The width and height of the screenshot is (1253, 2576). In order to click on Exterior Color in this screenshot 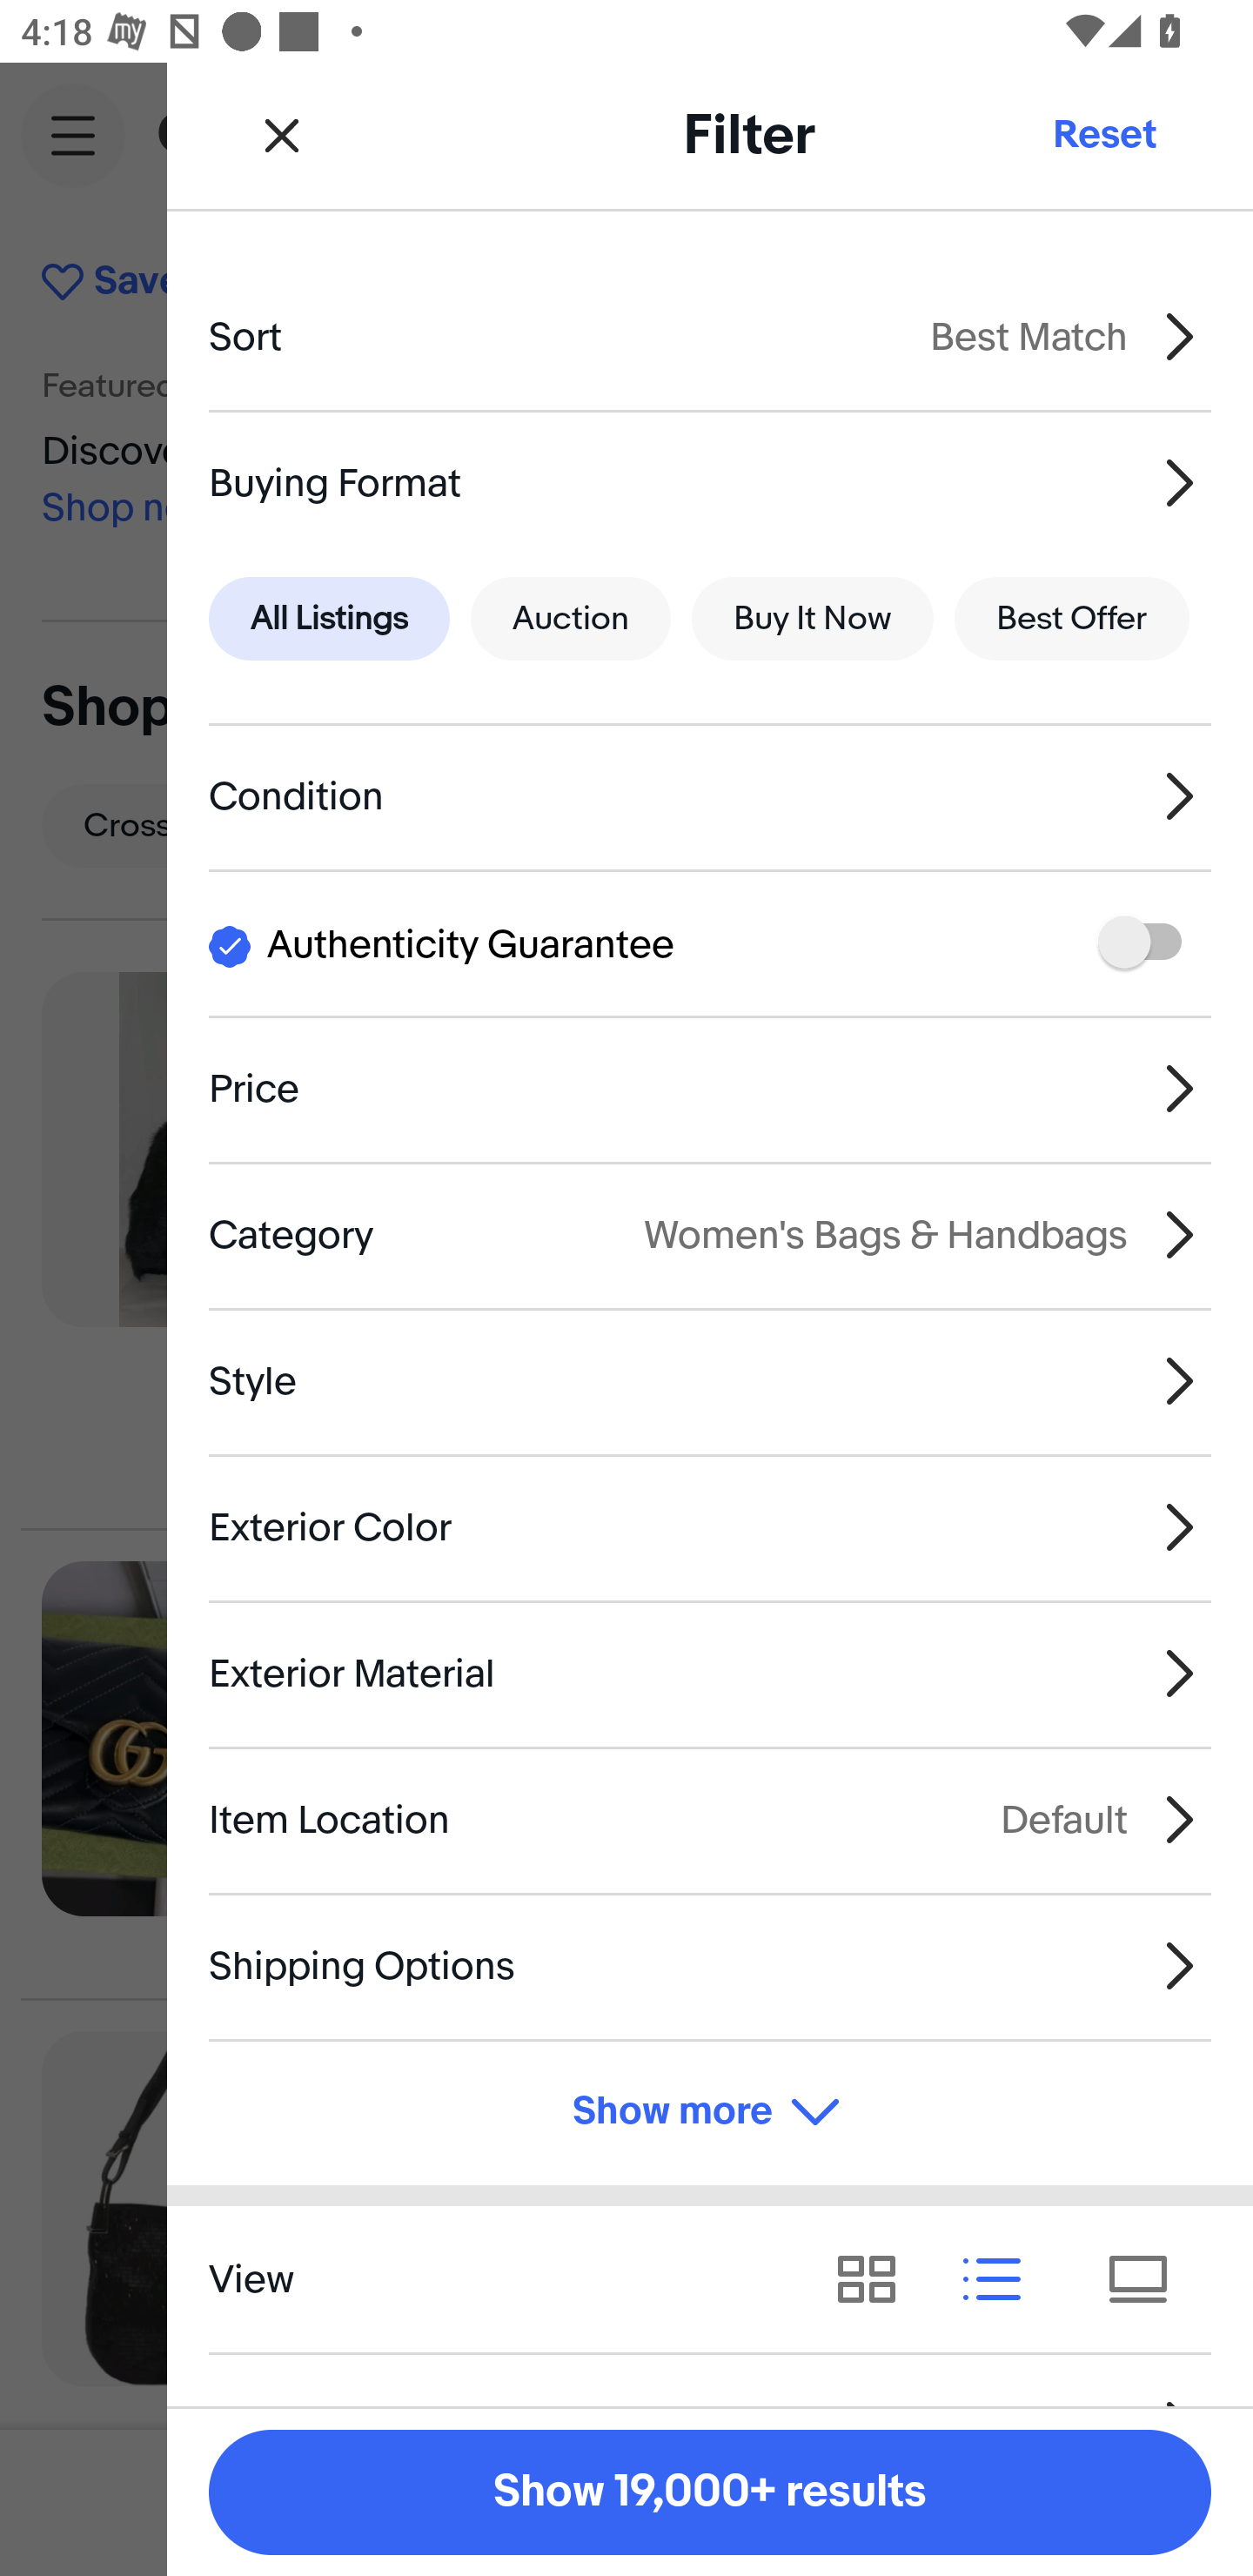, I will do `click(710, 1527)`.